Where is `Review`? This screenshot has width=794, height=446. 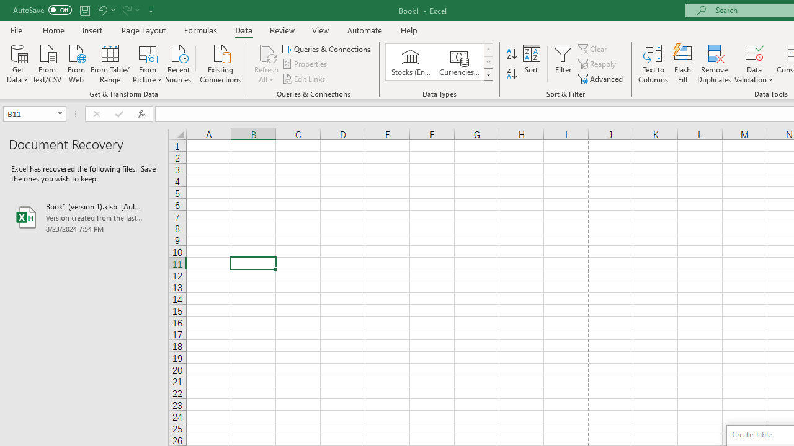
Review is located at coordinates (282, 30).